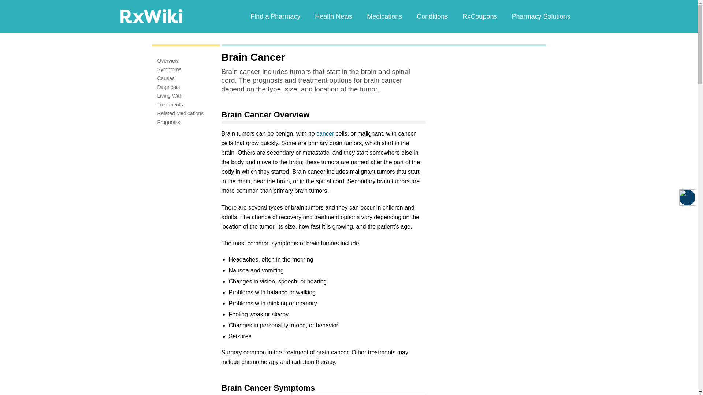  Describe the element at coordinates (325, 133) in the screenshot. I see `cancer` at that location.